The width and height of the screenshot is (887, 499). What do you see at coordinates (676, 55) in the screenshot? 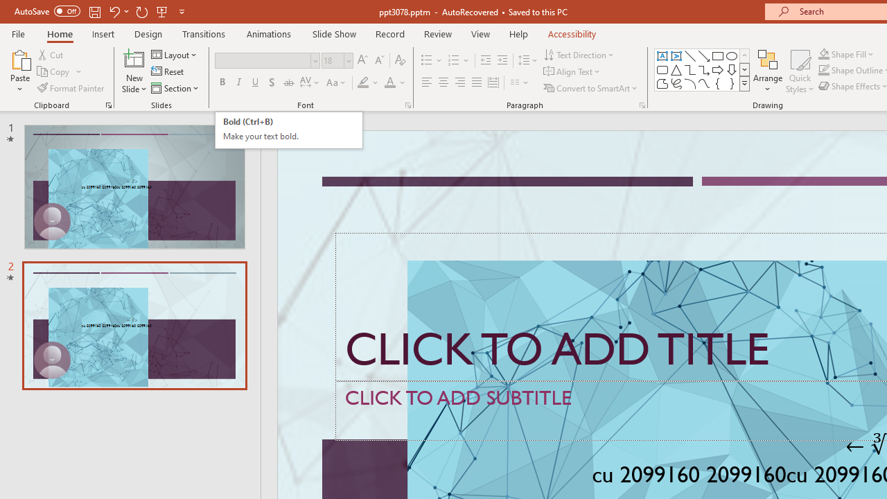
I see `Vertical Text Box` at bounding box center [676, 55].